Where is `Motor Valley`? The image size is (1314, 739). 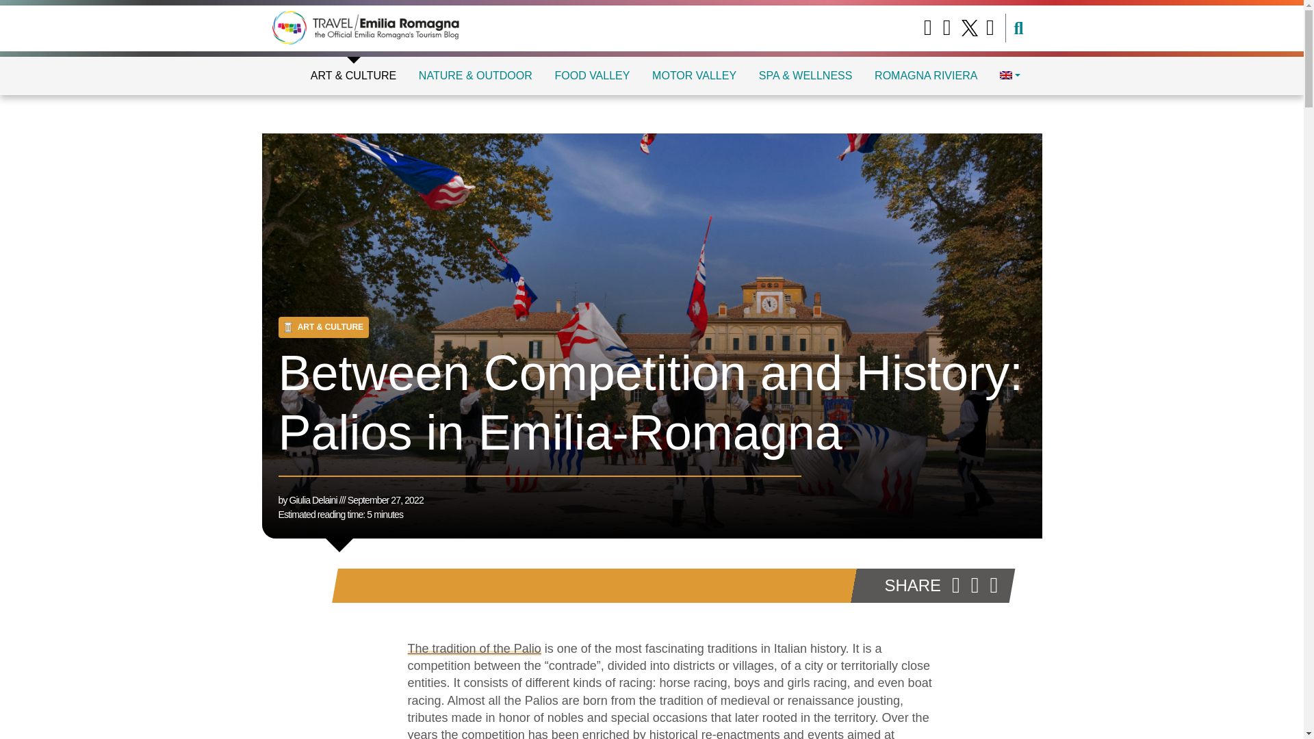 Motor Valley is located at coordinates (694, 75).